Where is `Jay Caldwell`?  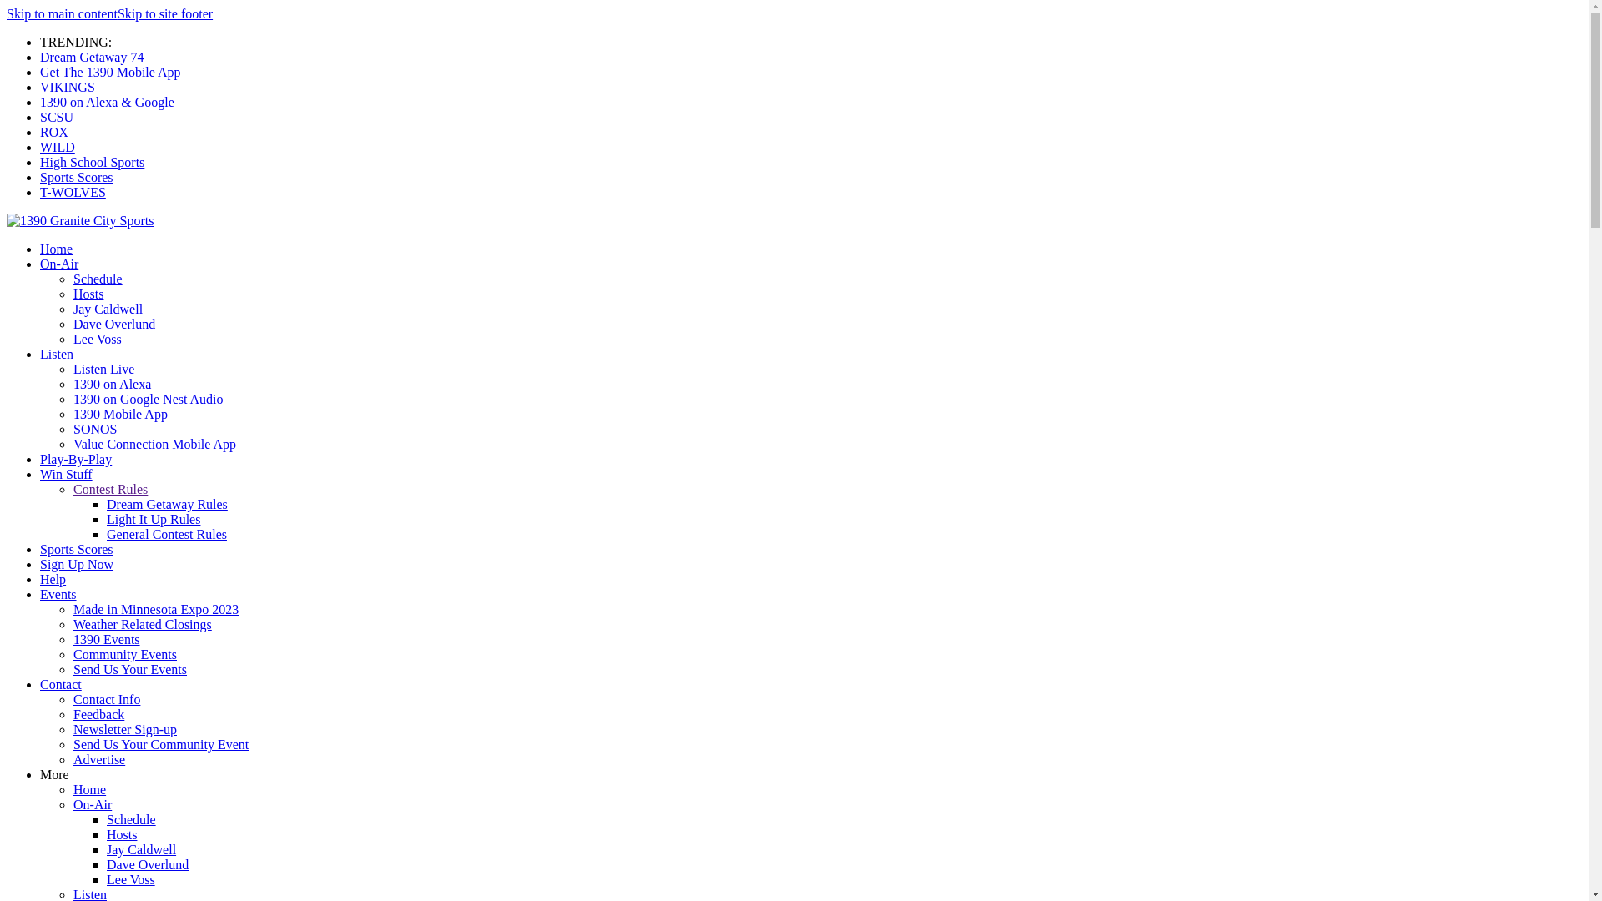
Jay Caldwell is located at coordinates (142, 849).